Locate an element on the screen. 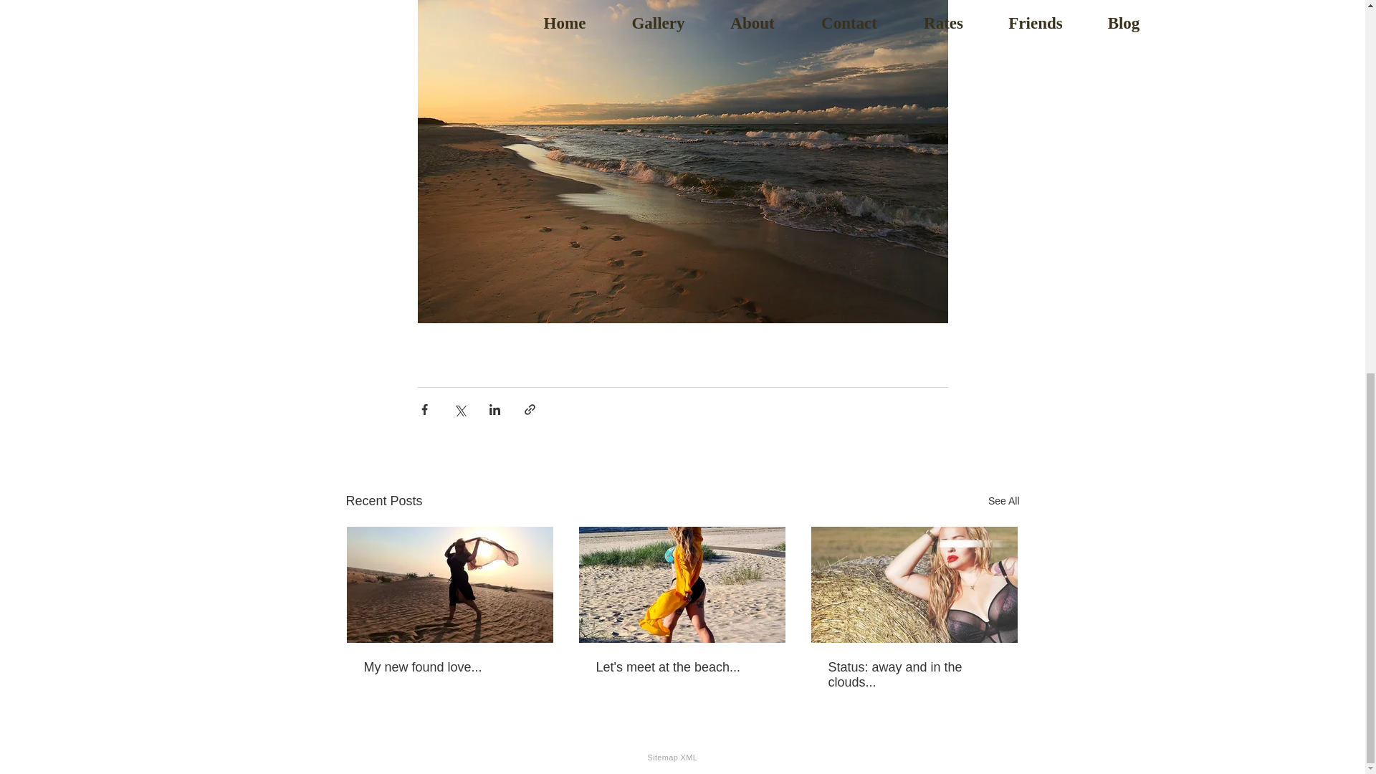  See All is located at coordinates (1003, 500).